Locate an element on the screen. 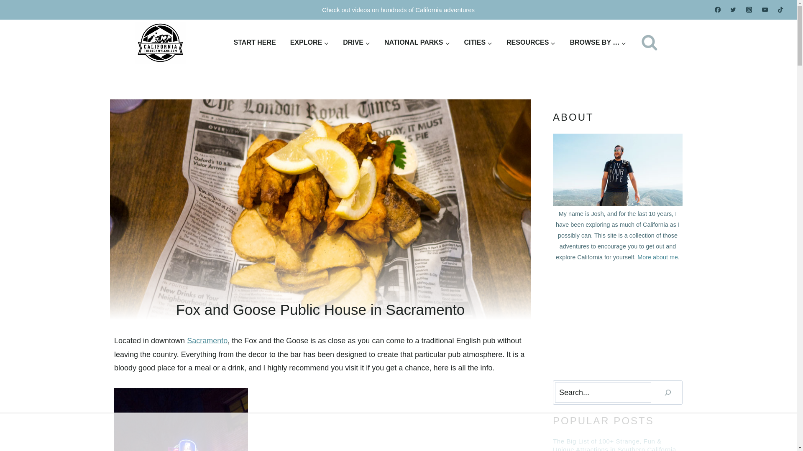 The image size is (803, 451). EXPLORE is located at coordinates (309, 43).